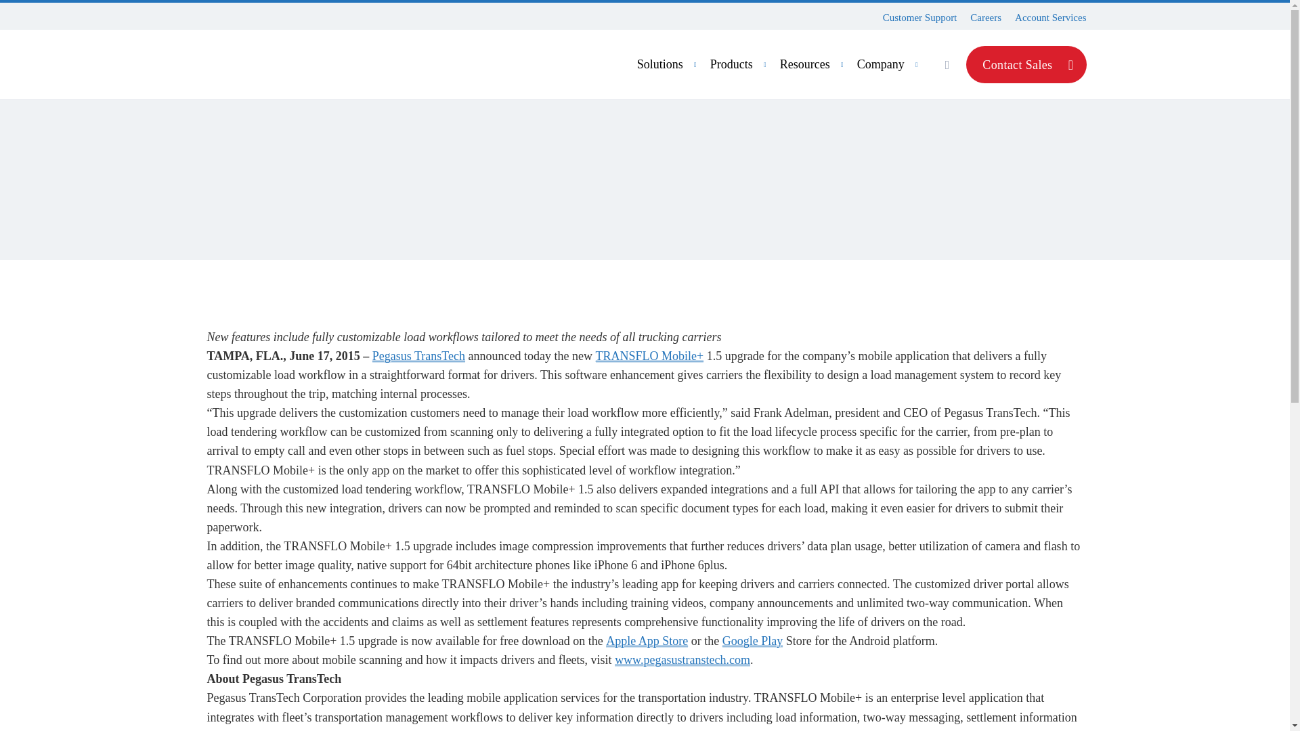  Describe the element at coordinates (1050, 18) in the screenshot. I see `Customer Support` at that location.